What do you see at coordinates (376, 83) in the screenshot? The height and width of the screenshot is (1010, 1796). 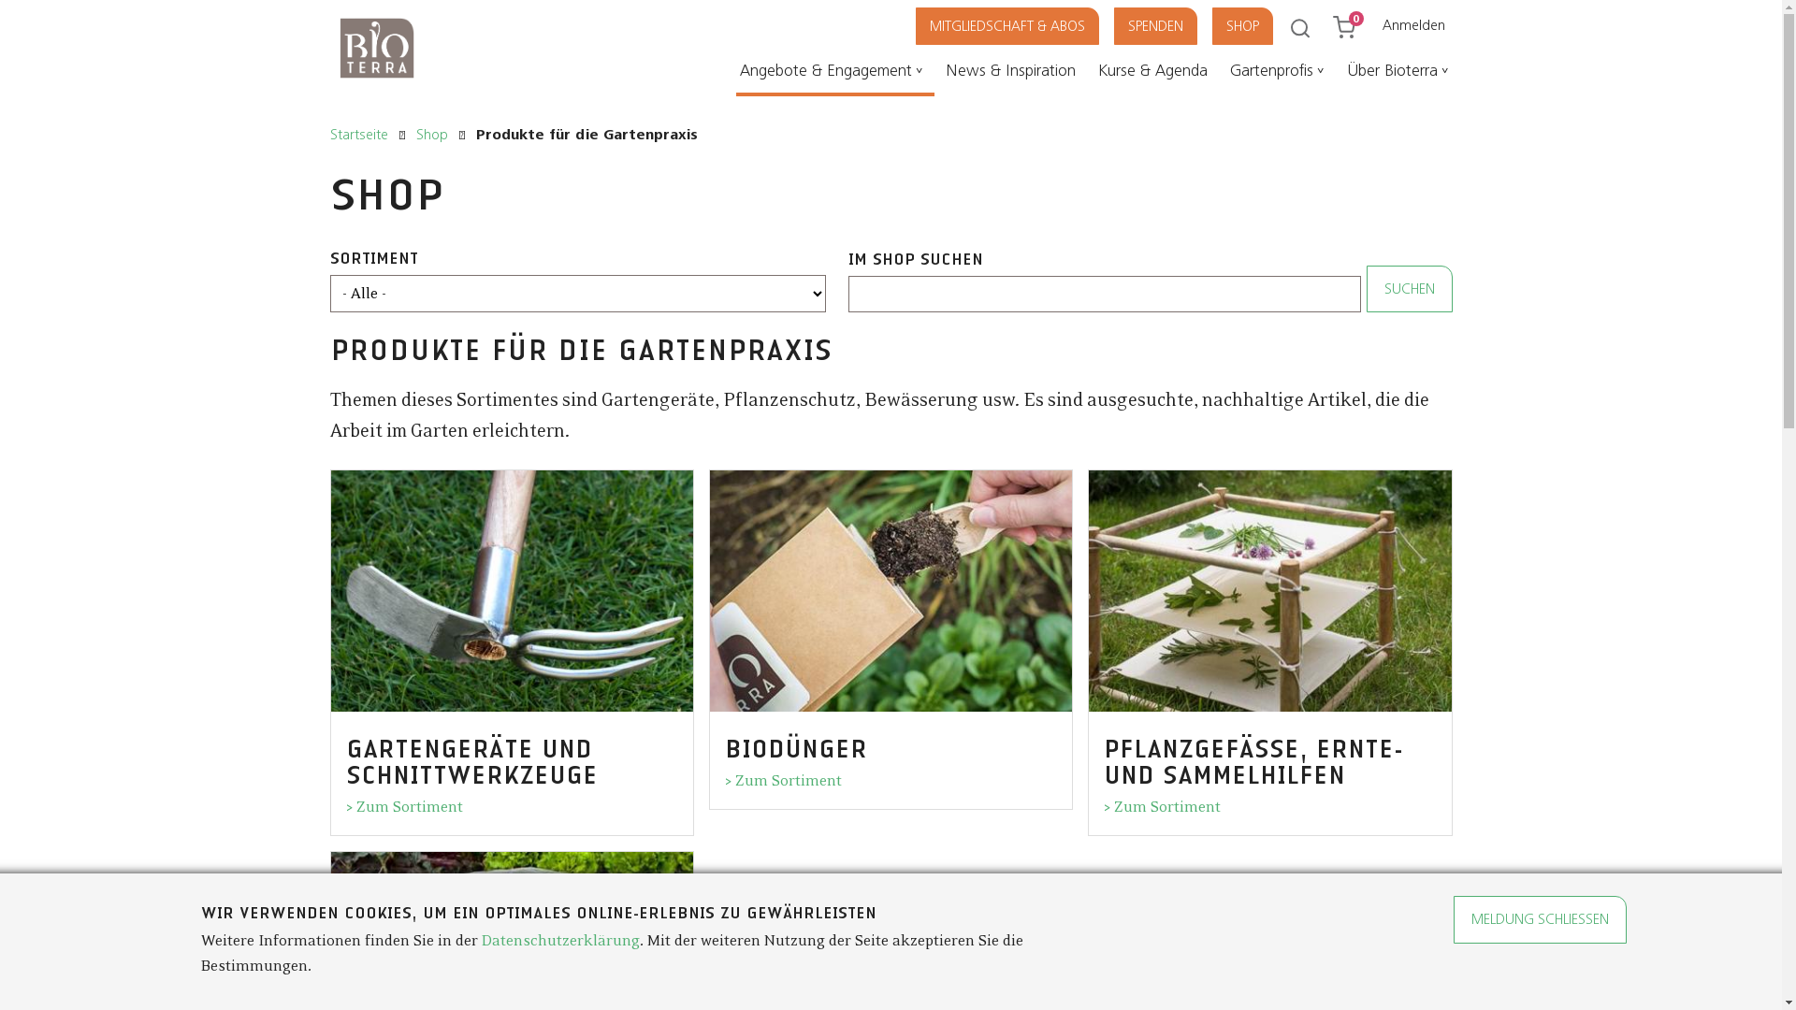 I see `Home` at bounding box center [376, 83].